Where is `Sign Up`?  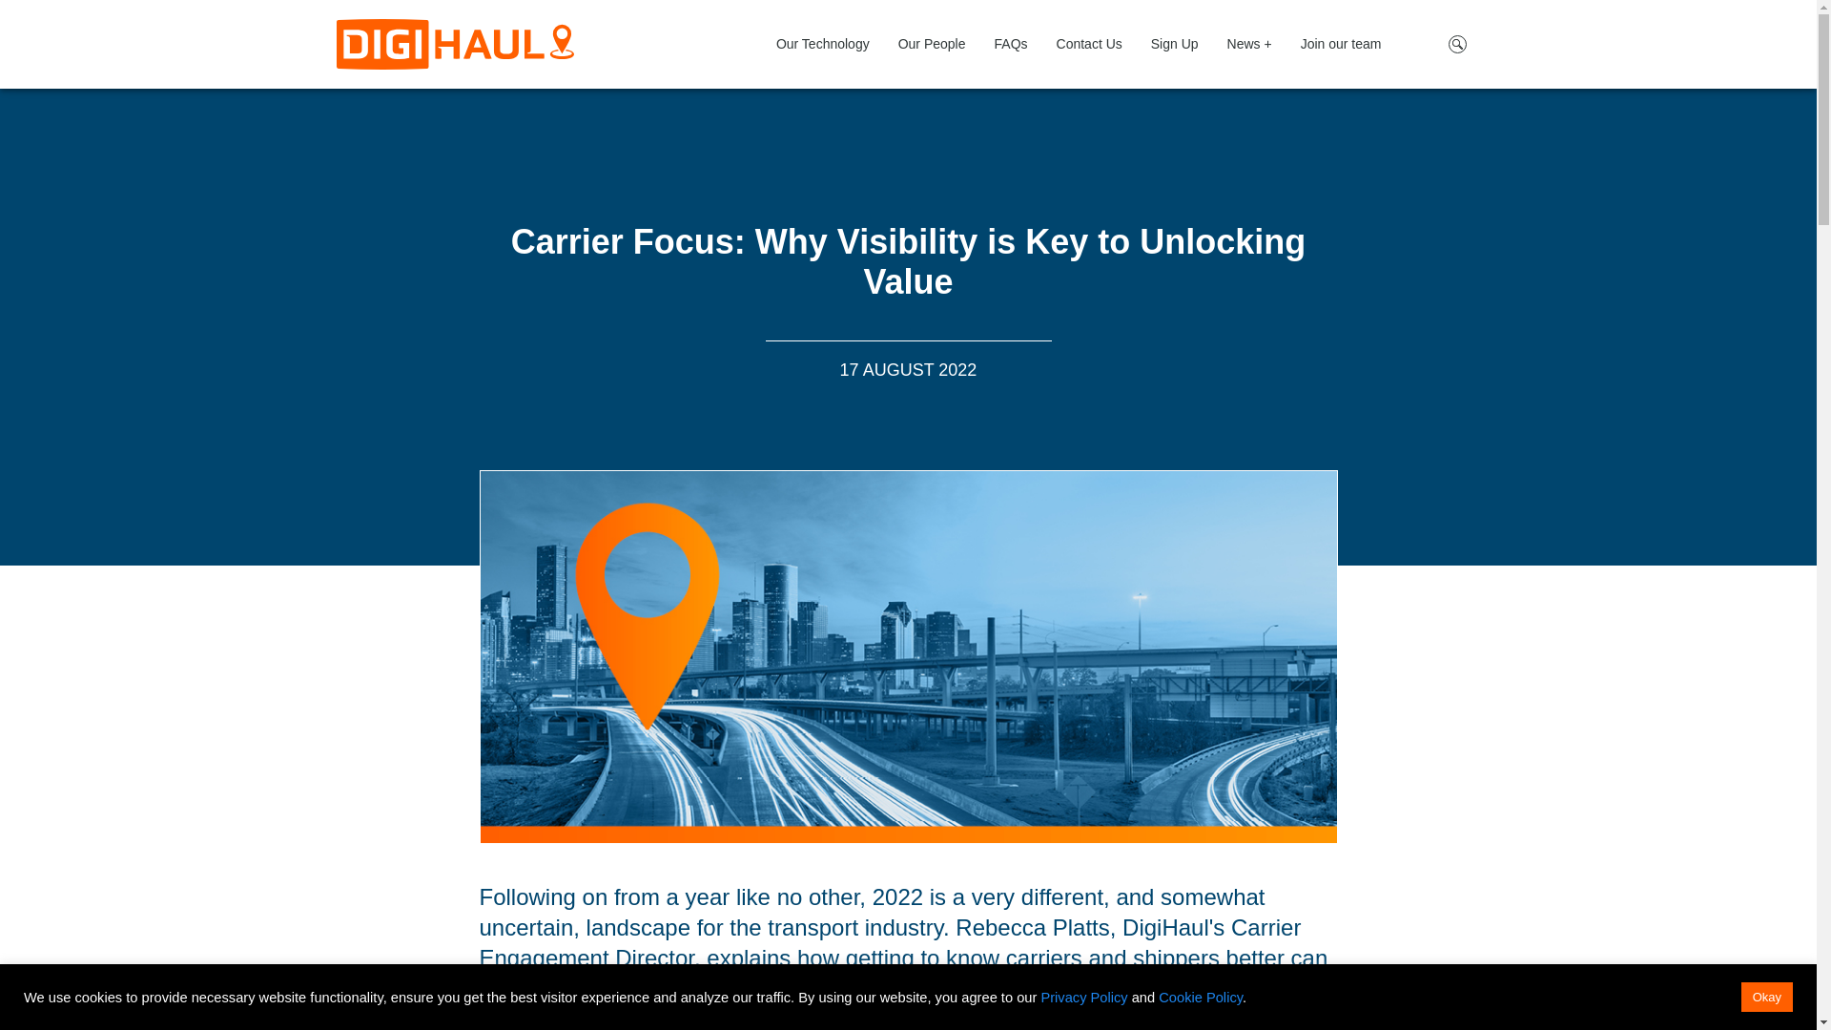
Sign Up is located at coordinates (1175, 44).